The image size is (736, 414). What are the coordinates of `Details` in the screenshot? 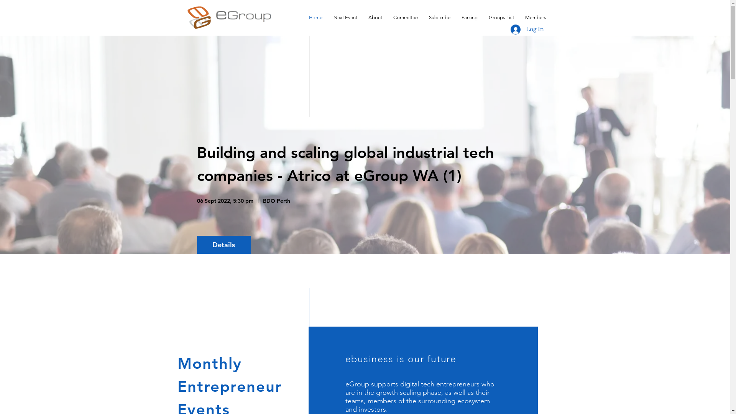 It's located at (224, 245).